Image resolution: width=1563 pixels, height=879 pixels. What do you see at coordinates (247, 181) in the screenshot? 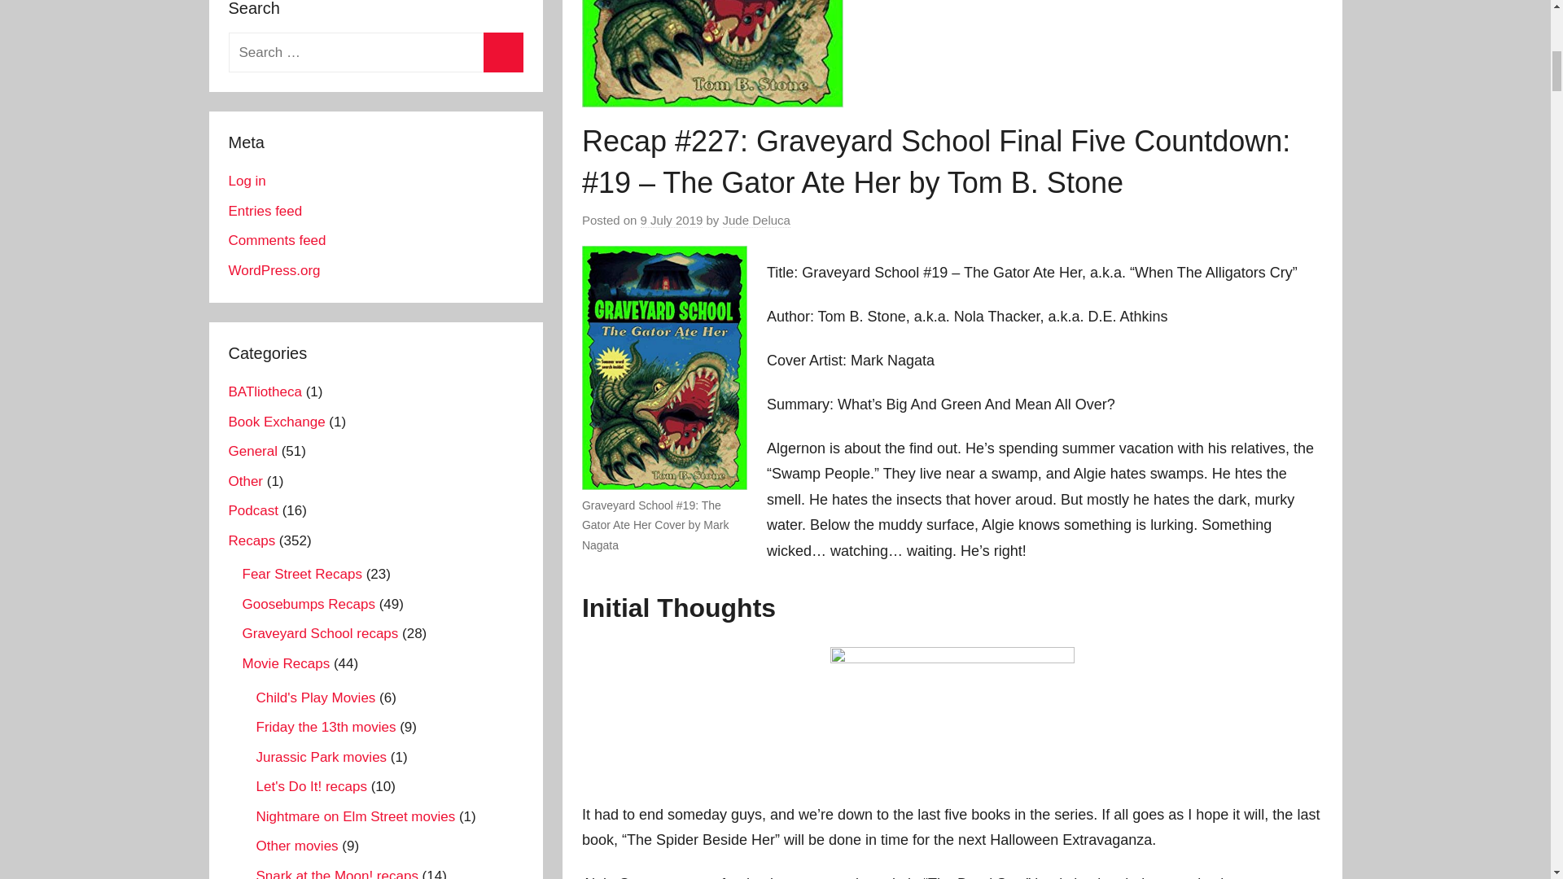
I see `Log in` at bounding box center [247, 181].